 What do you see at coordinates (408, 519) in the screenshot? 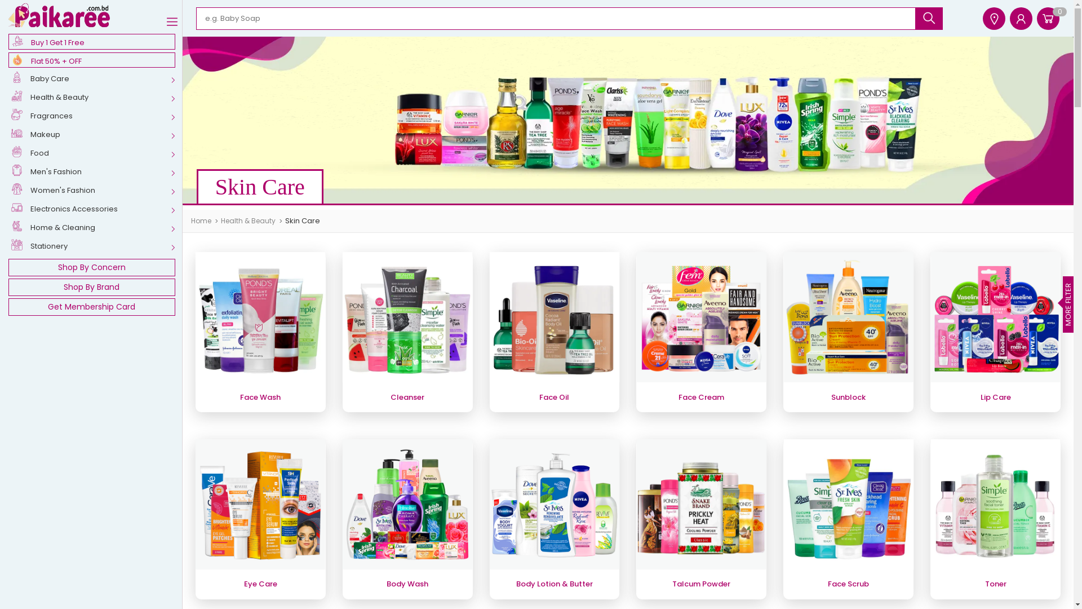
I see `Body Wash` at bounding box center [408, 519].